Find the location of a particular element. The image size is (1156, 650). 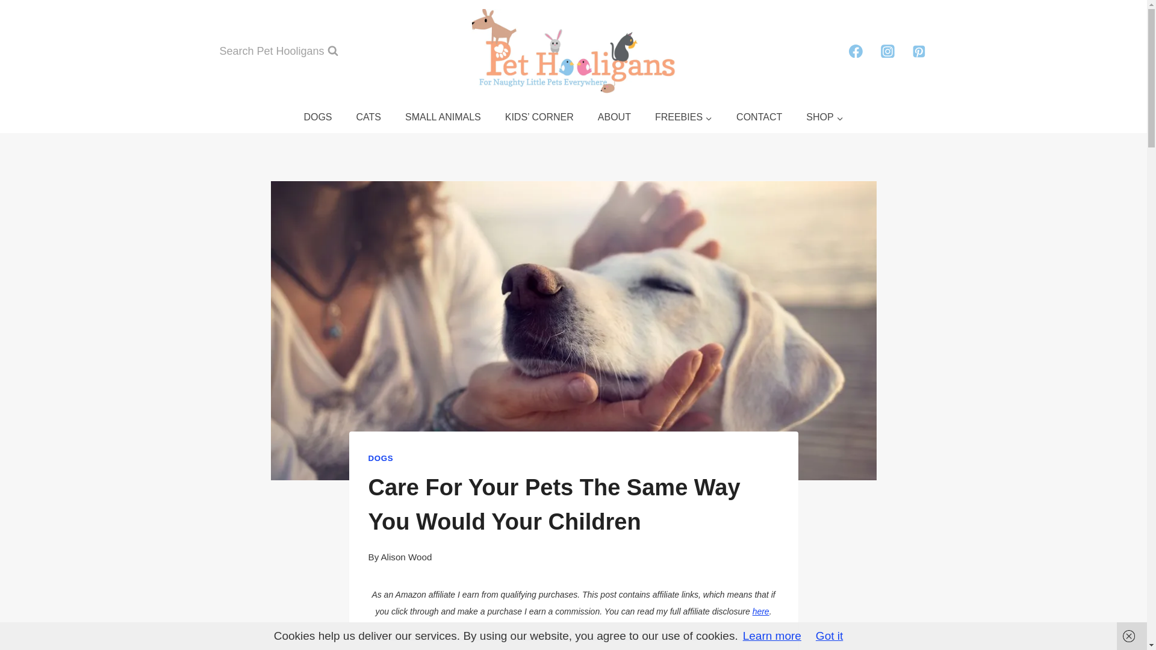

CATS is located at coordinates (368, 117).